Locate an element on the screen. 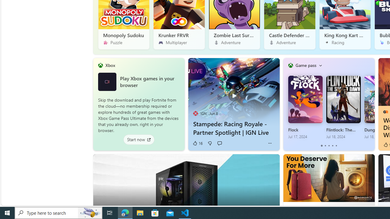  Game pass is located at coordinates (306, 65).